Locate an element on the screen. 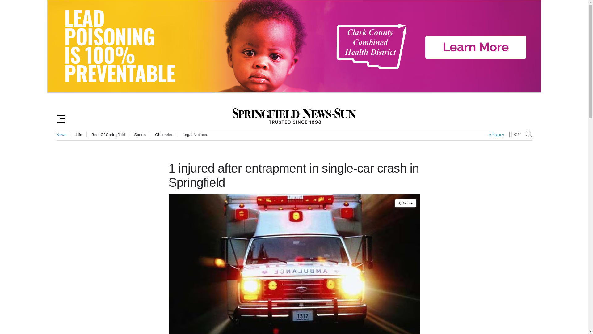 The image size is (593, 334). Legal Notices is located at coordinates (195, 134).